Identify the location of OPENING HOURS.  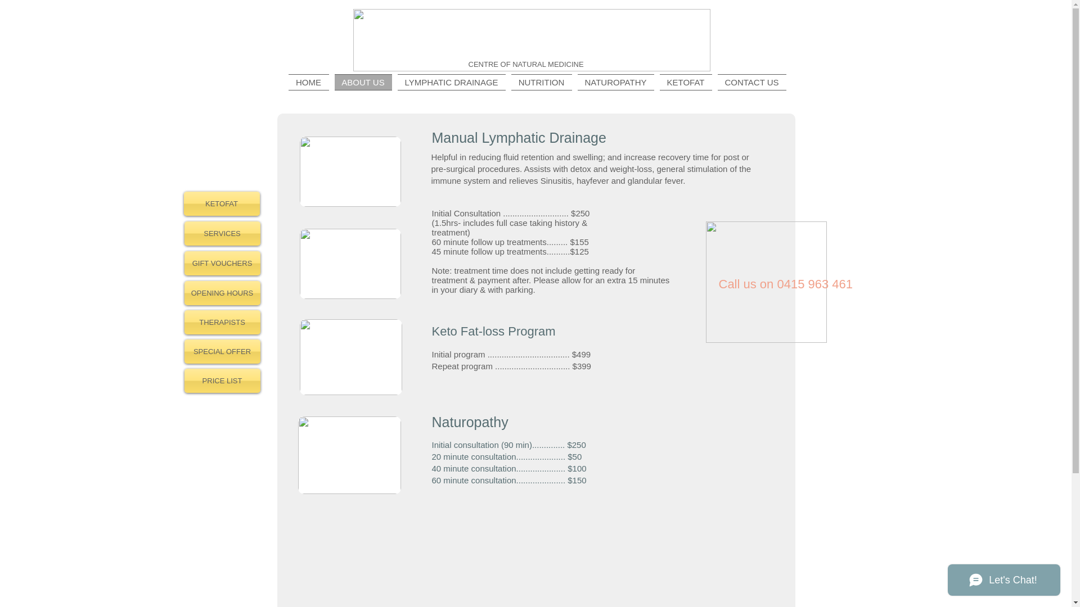
(223, 293).